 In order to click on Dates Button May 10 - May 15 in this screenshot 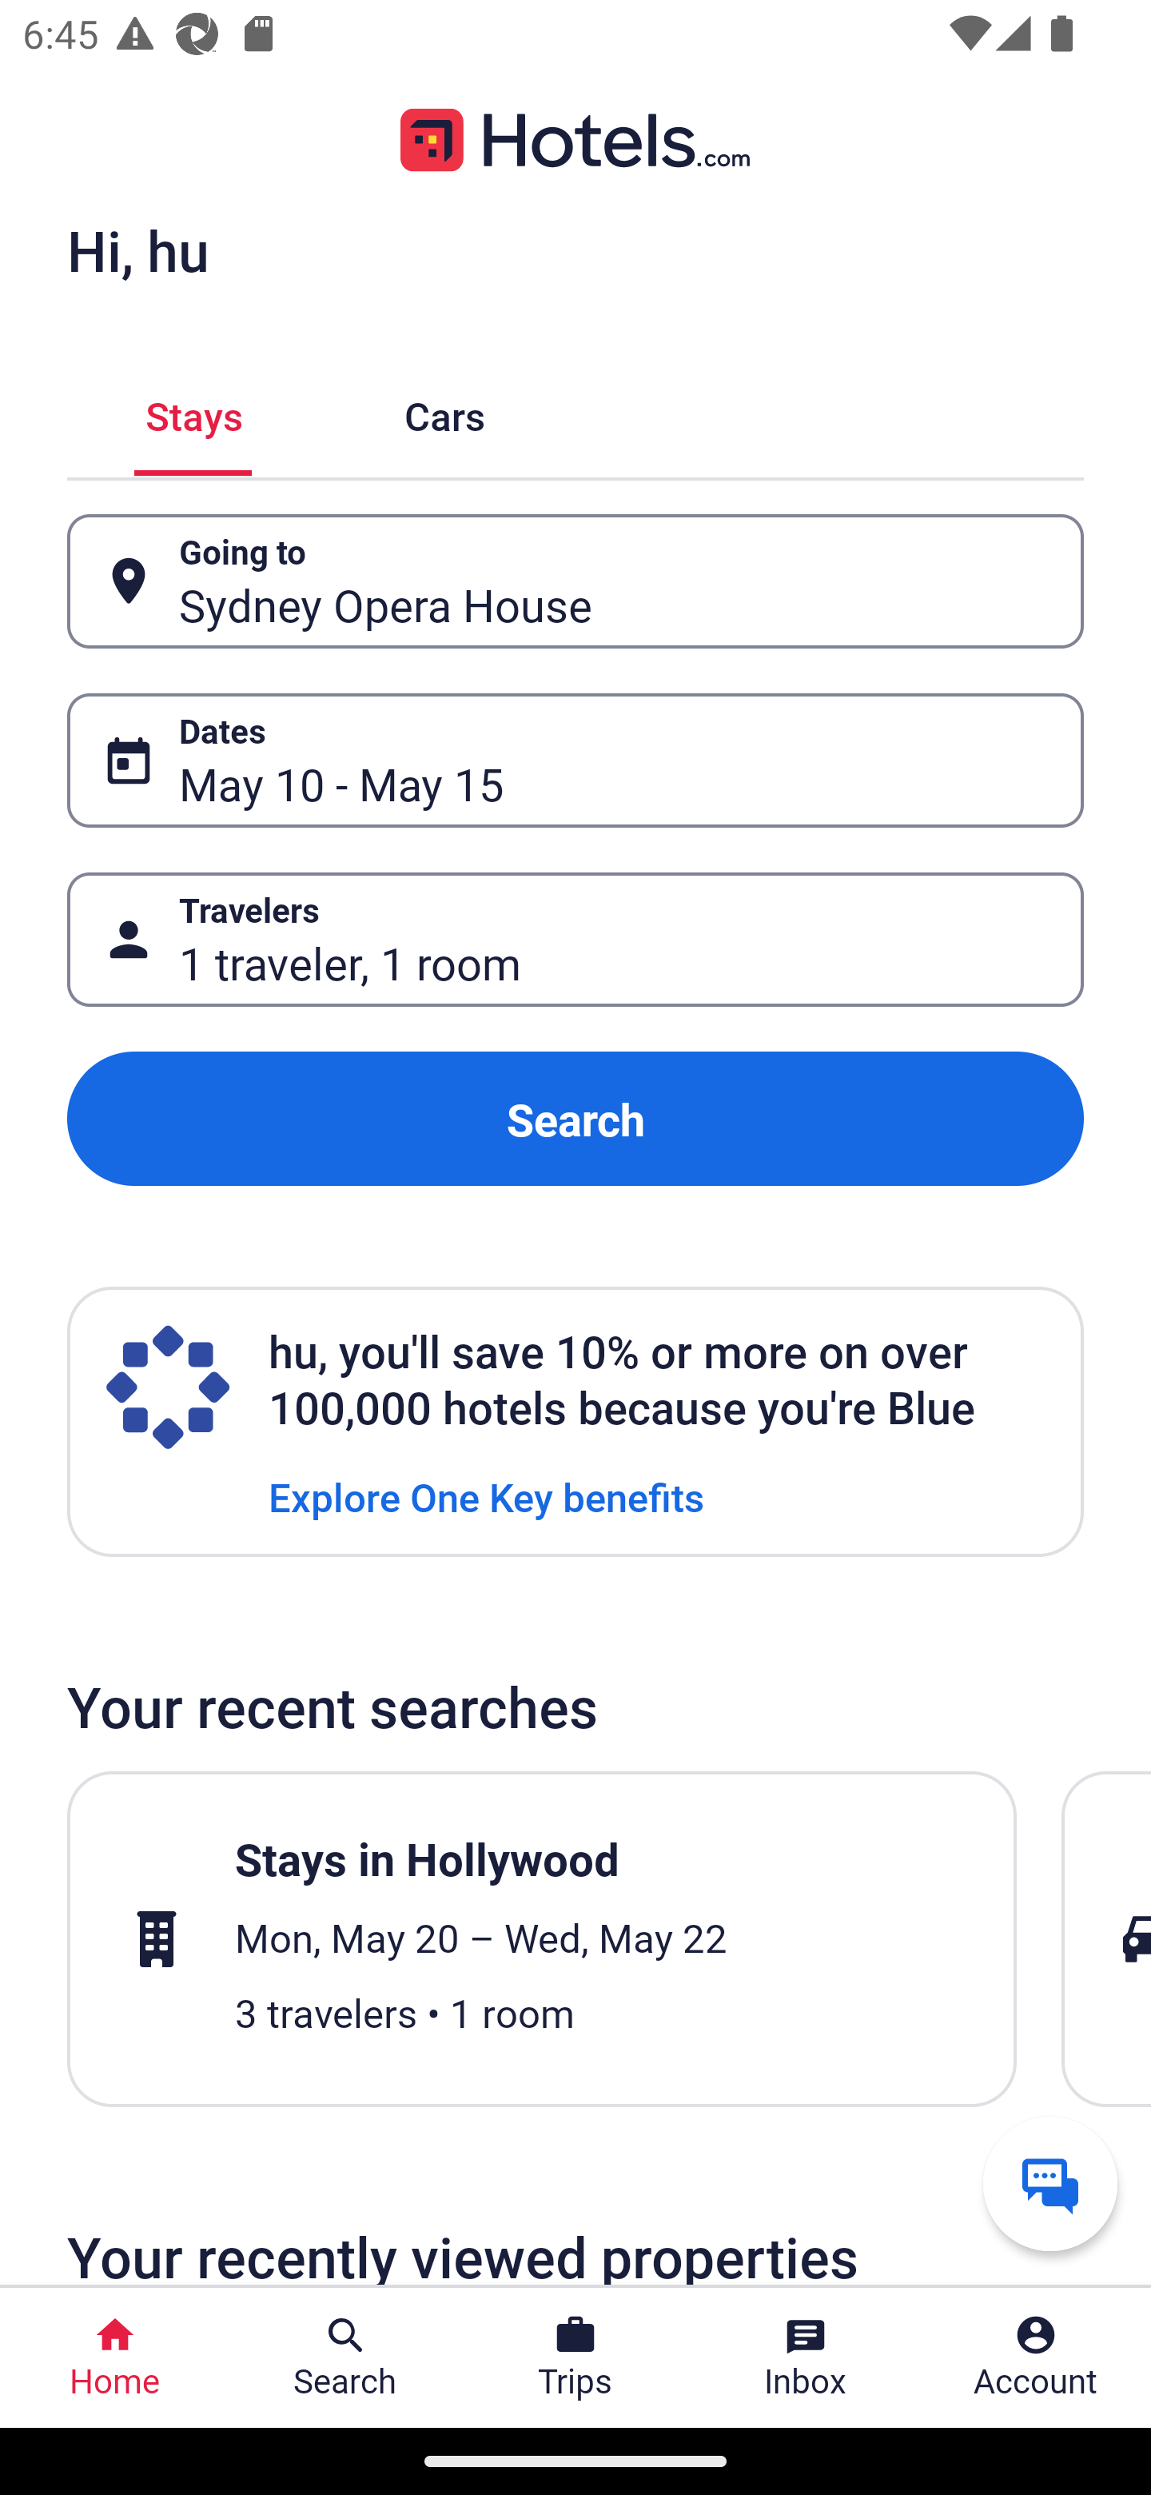, I will do `click(575, 760)`.